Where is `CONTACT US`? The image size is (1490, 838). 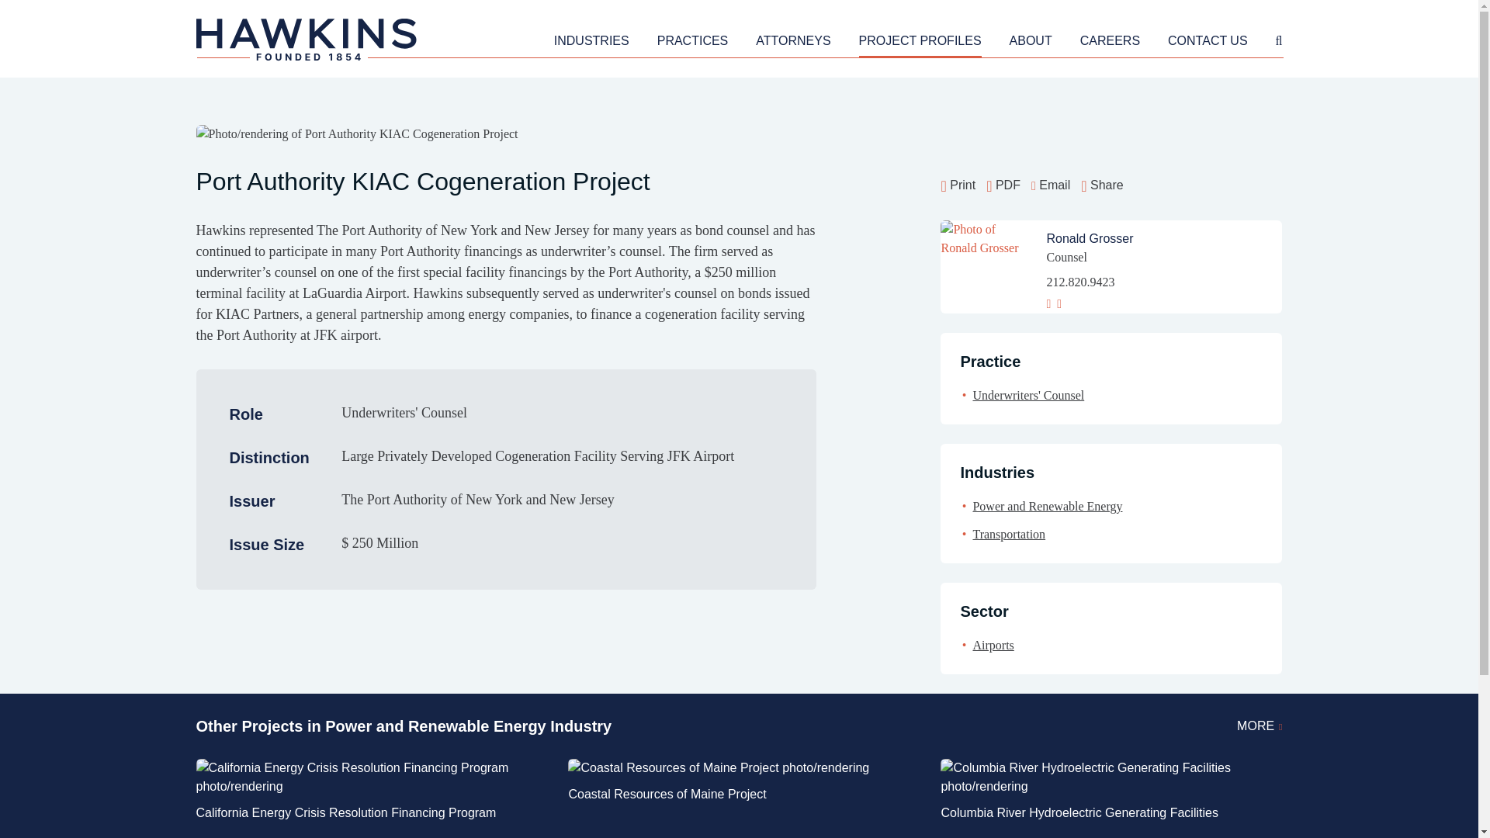 CONTACT US is located at coordinates (1208, 43).